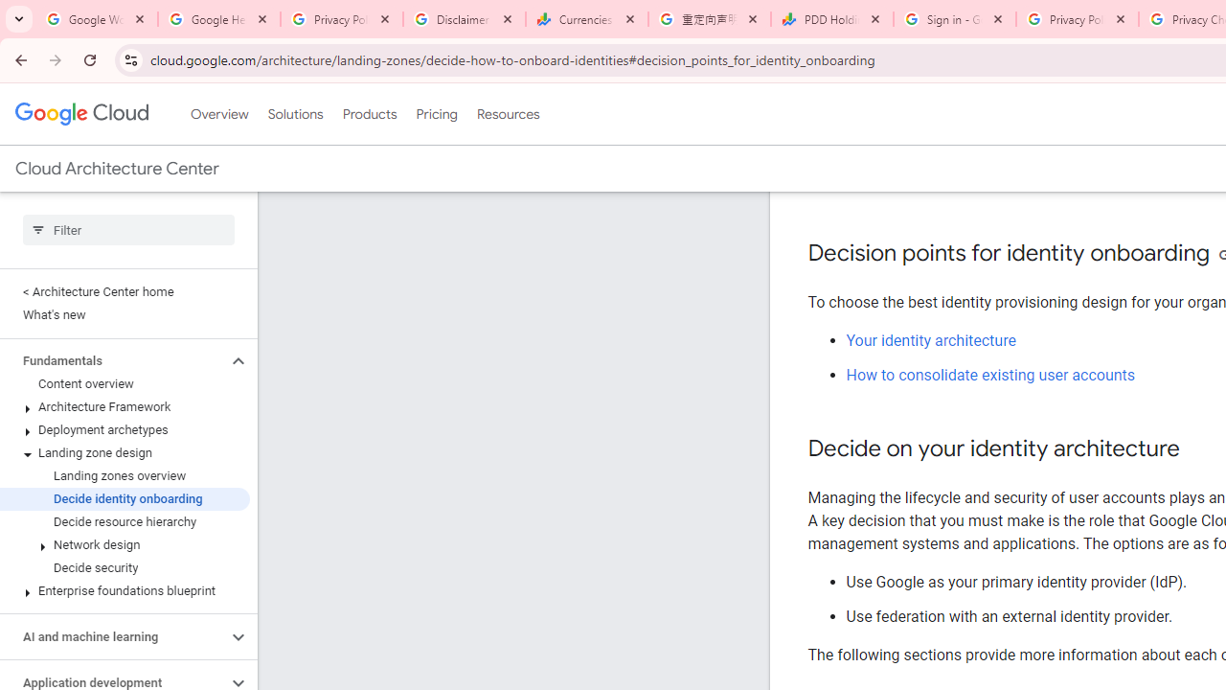 The width and height of the screenshot is (1226, 690). Describe the element at coordinates (113, 636) in the screenshot. I see `AI and machine learning` at that location.